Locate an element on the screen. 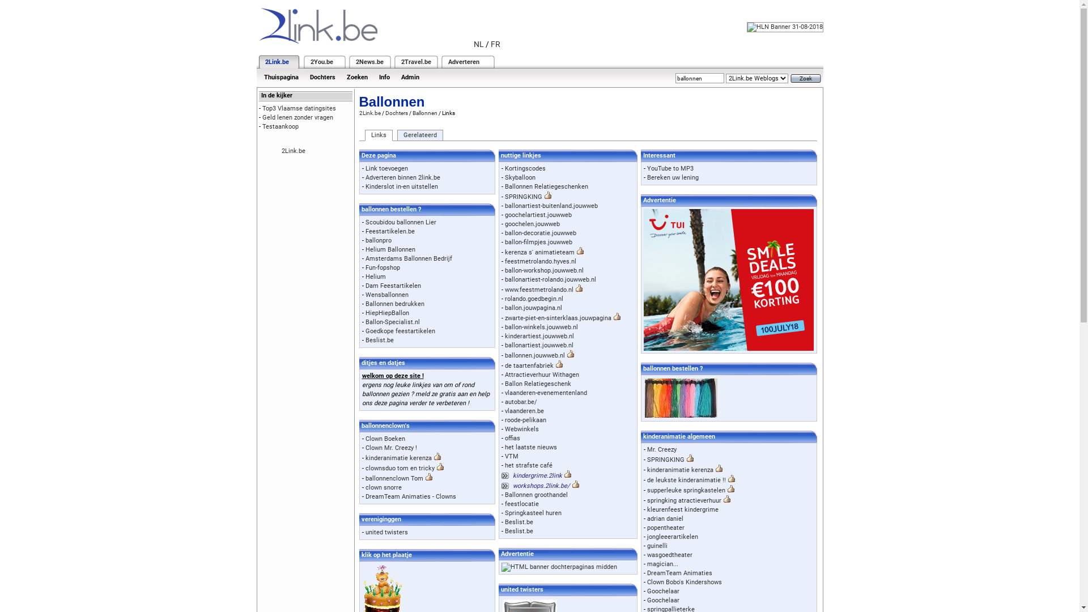 This screenshot has height=612, width=1088. Ballon Relatiegeschenk is located at coordinates (538, 384).